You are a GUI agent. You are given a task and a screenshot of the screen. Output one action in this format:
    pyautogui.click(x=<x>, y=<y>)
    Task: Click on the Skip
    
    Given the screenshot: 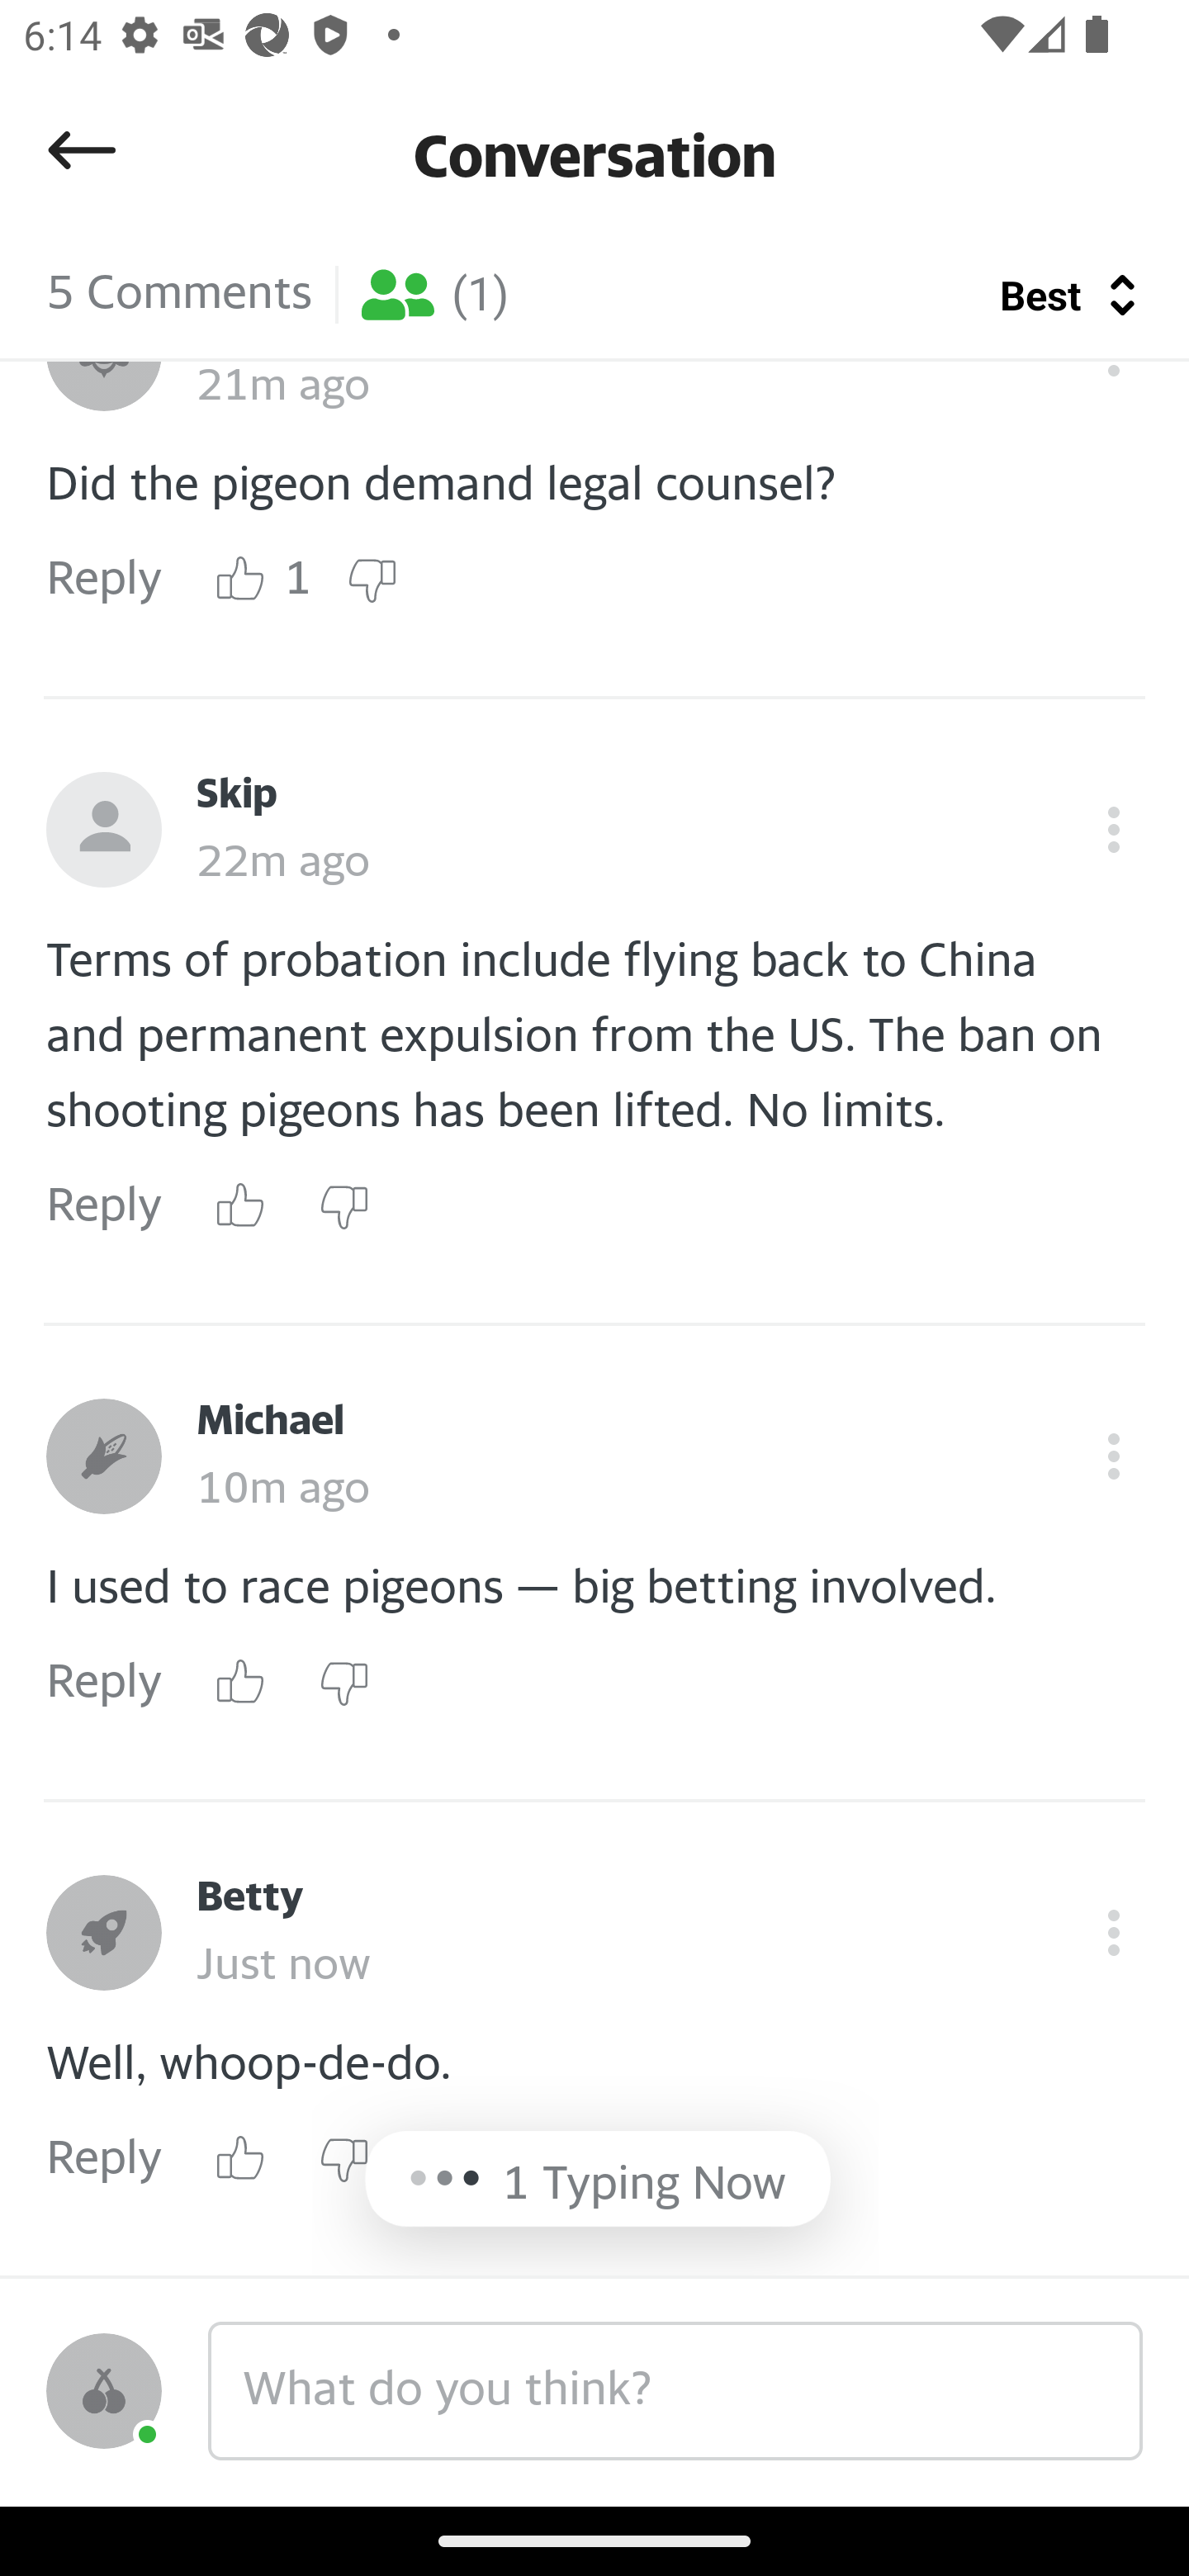 What is the action you would take?
    pyautogui.click(x=236, y=796)
    